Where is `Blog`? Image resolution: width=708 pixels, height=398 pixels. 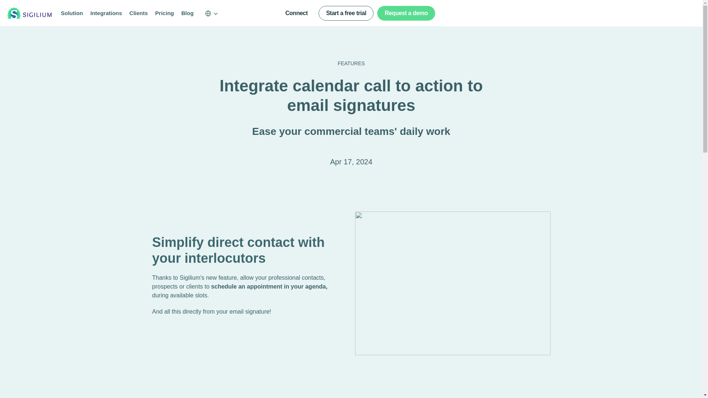
Blog is located at coordinates (187, 13).